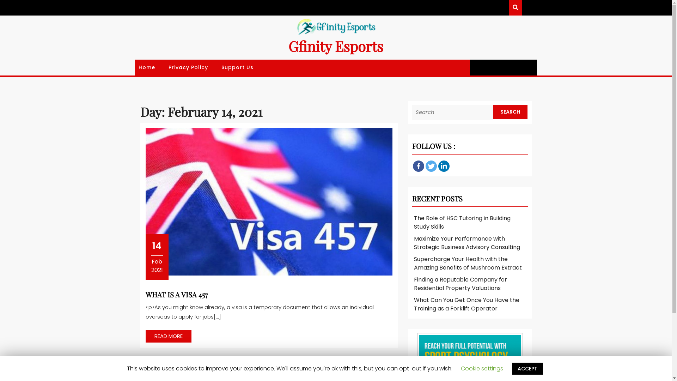 This screenshot has width=677, height=381. What do you see at coordinates (168, 337) in the screenshot?
I see `READ MORE` at bounding box center [168, 337].